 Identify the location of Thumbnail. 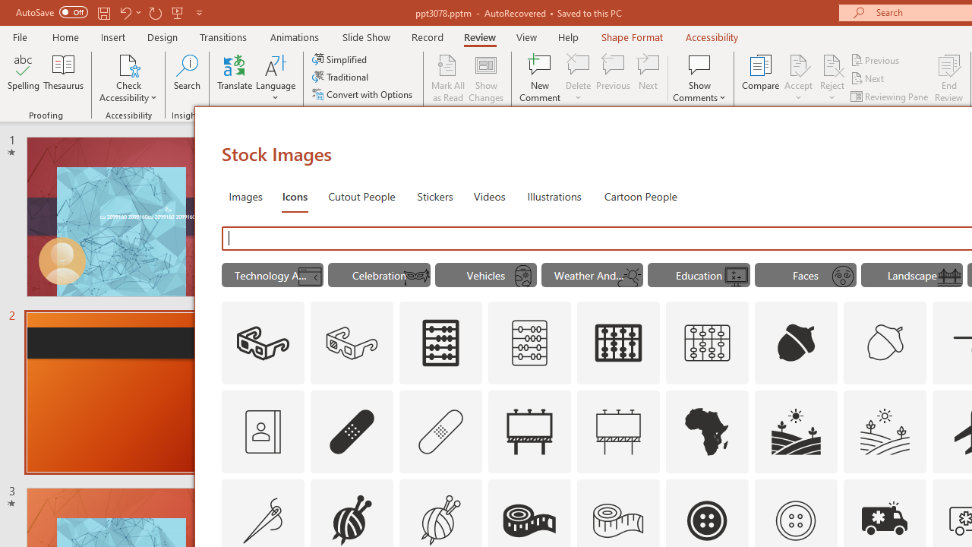
(914, 490).